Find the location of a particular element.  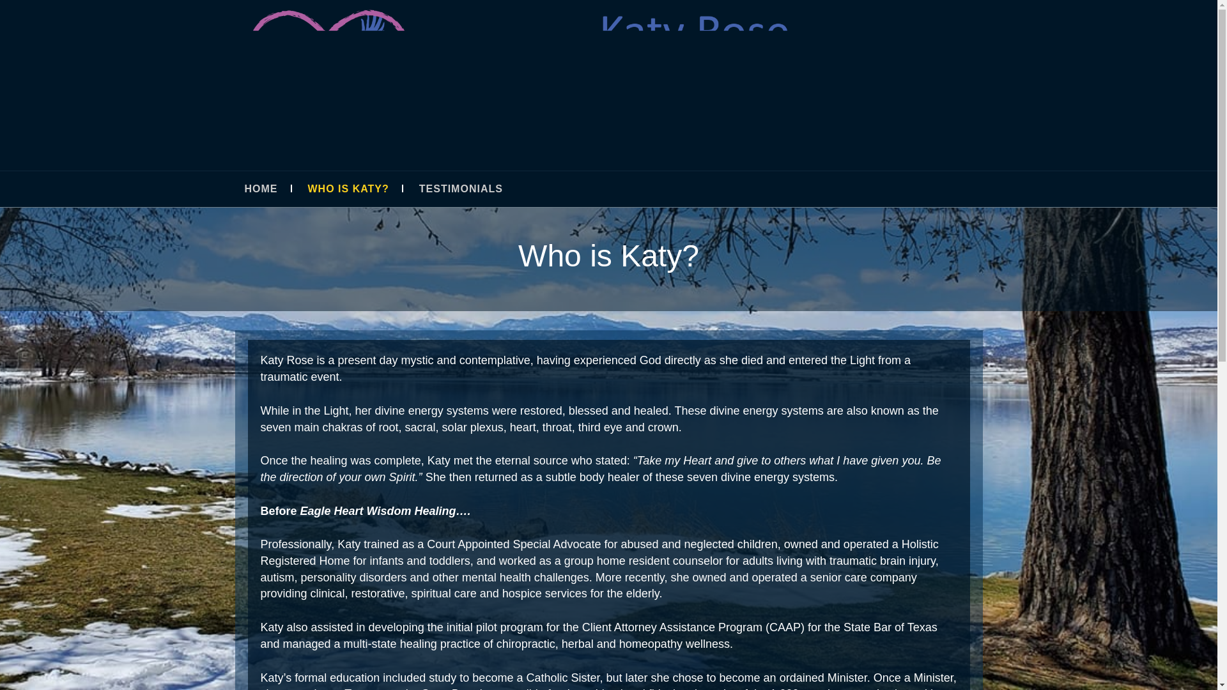

TESTIMONIALS is located at coordinates (474, 189).